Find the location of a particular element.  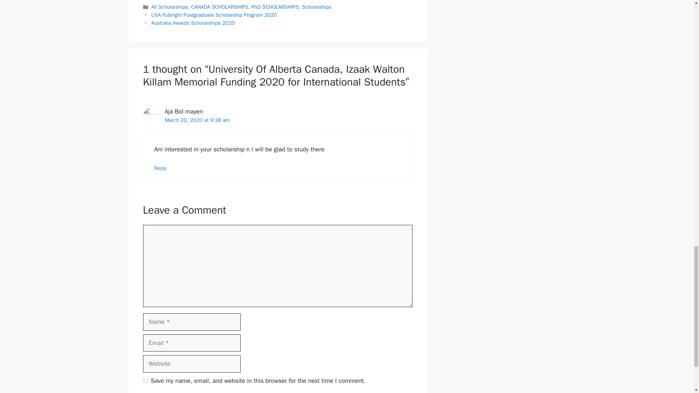

yes is located at coordinates (145, 381).